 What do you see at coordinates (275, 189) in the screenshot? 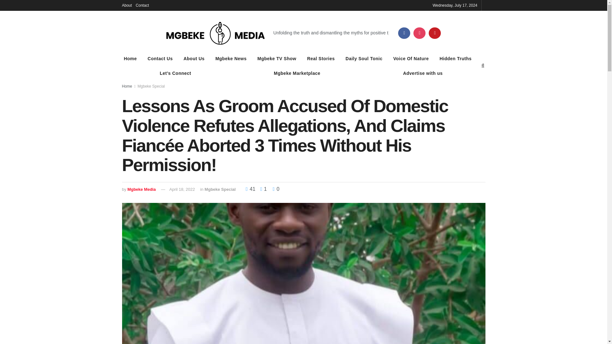
I see `0` at bounding box center [275, 189].